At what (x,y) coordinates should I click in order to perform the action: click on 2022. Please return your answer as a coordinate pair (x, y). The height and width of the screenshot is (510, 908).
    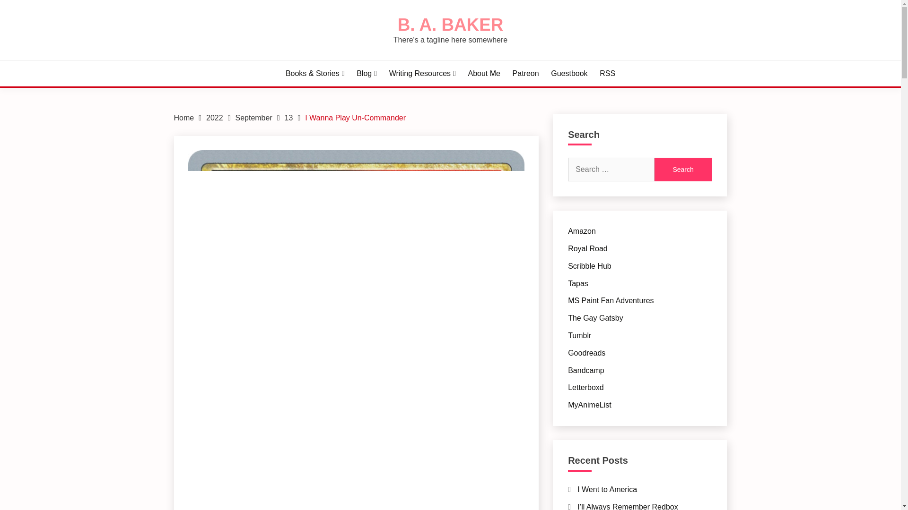
    Looking at the image, I should click on (215, 118).